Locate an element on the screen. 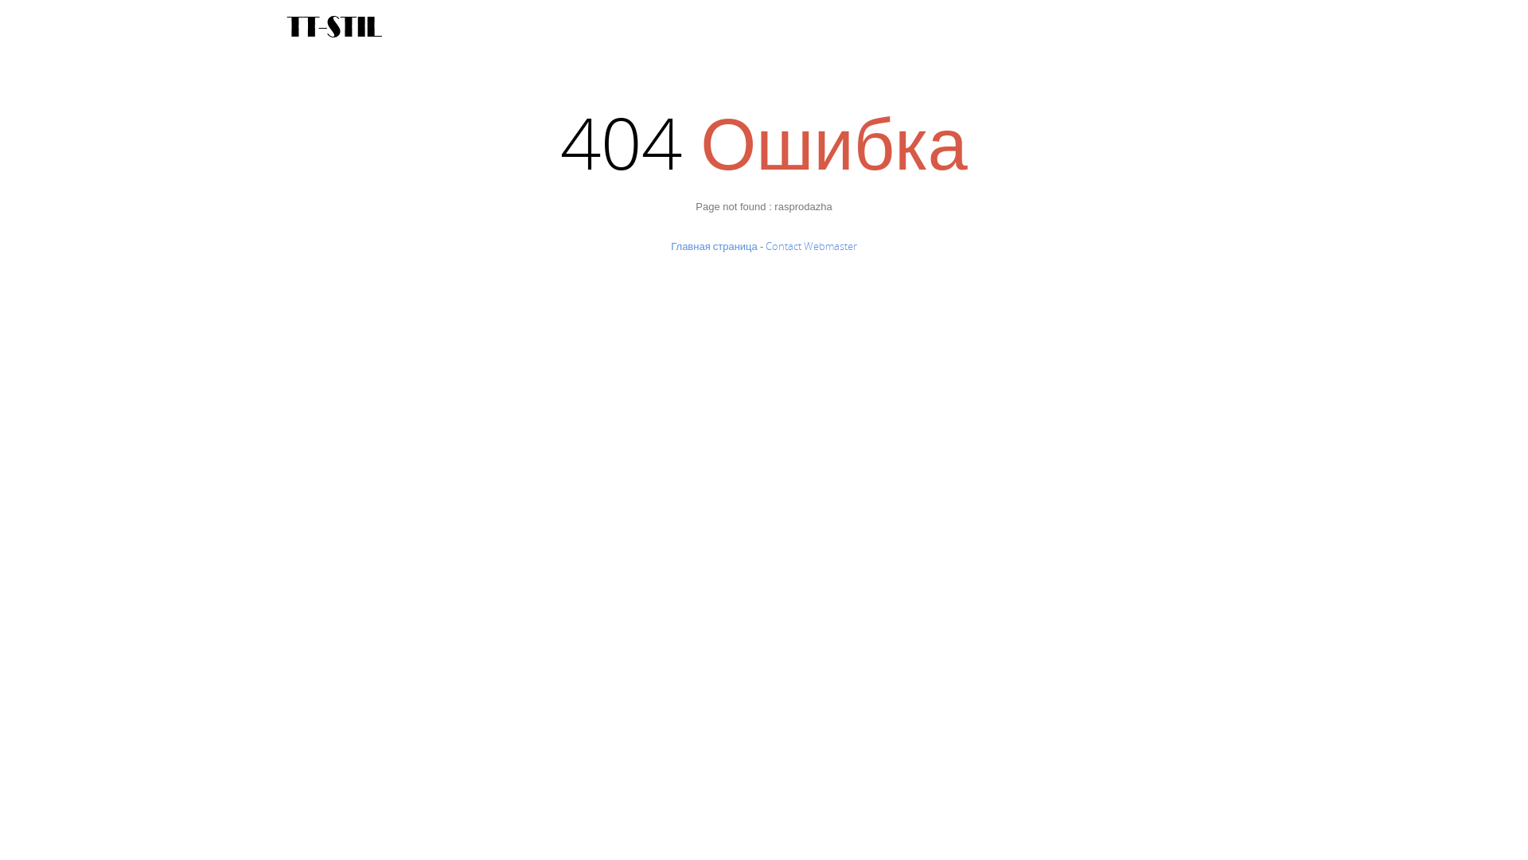 The height and width of the screenshot is (860, 1528). Contact Webmaster is located at coordinates (812, 246).